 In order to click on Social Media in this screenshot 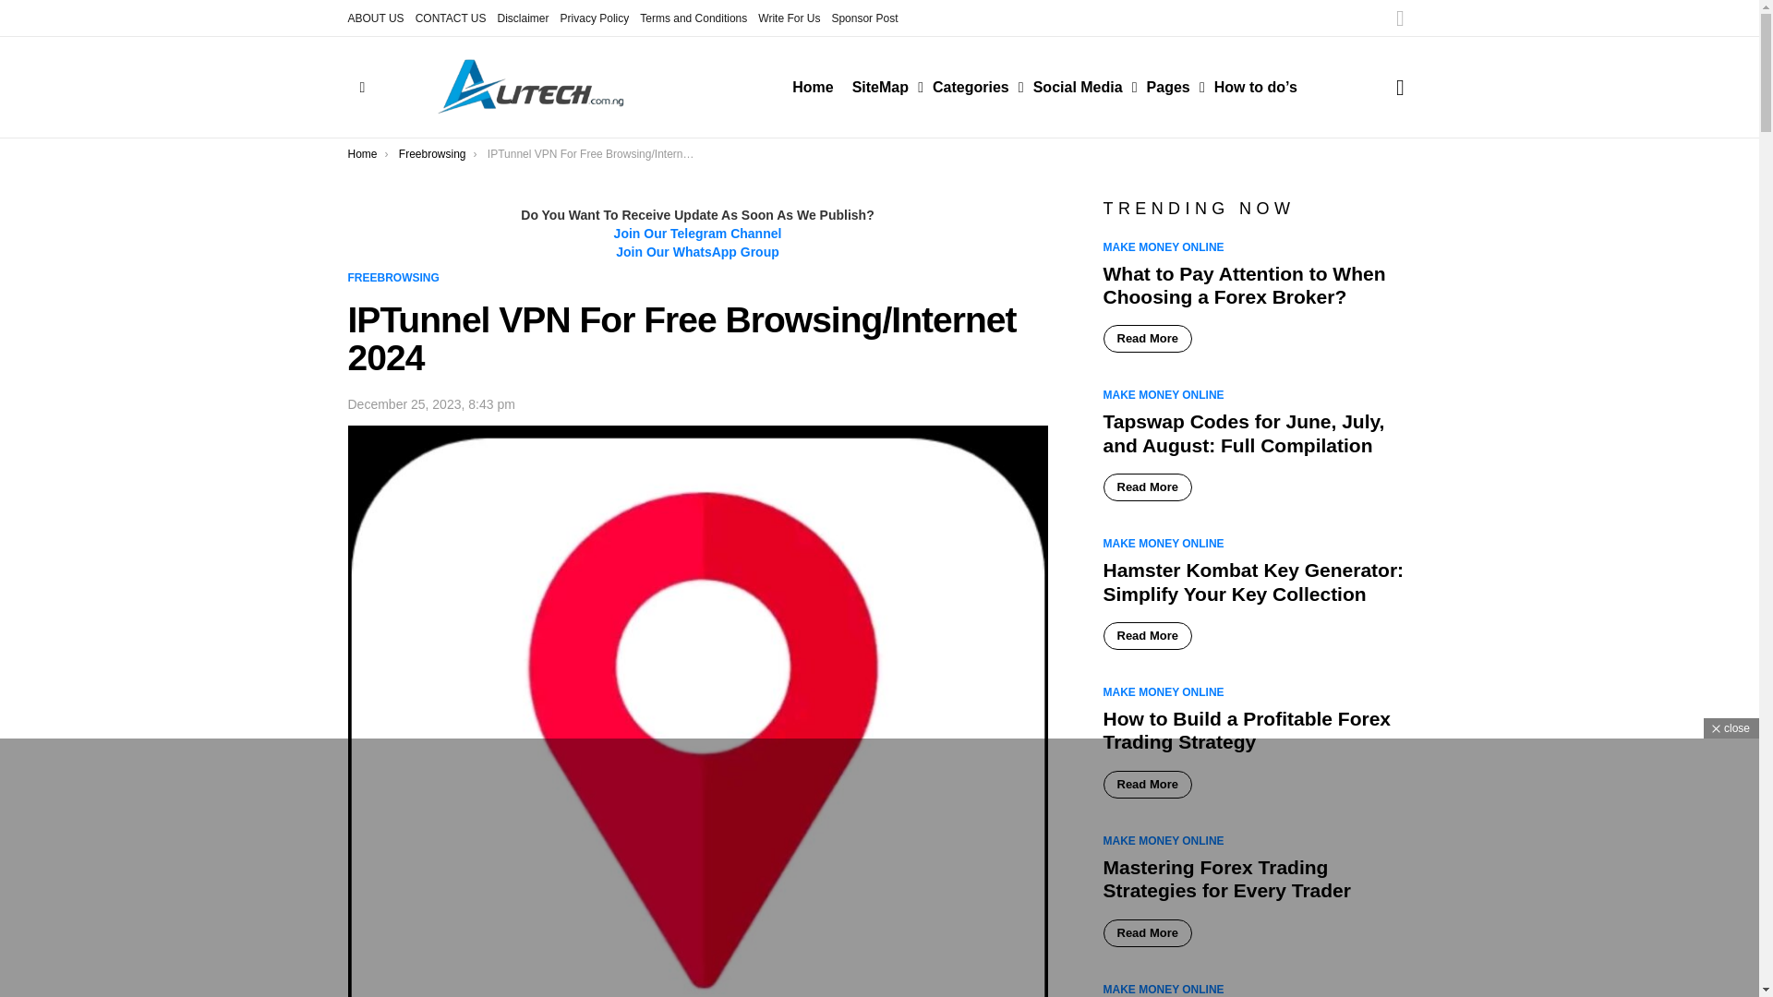, I will do `click(1080, 87)`.